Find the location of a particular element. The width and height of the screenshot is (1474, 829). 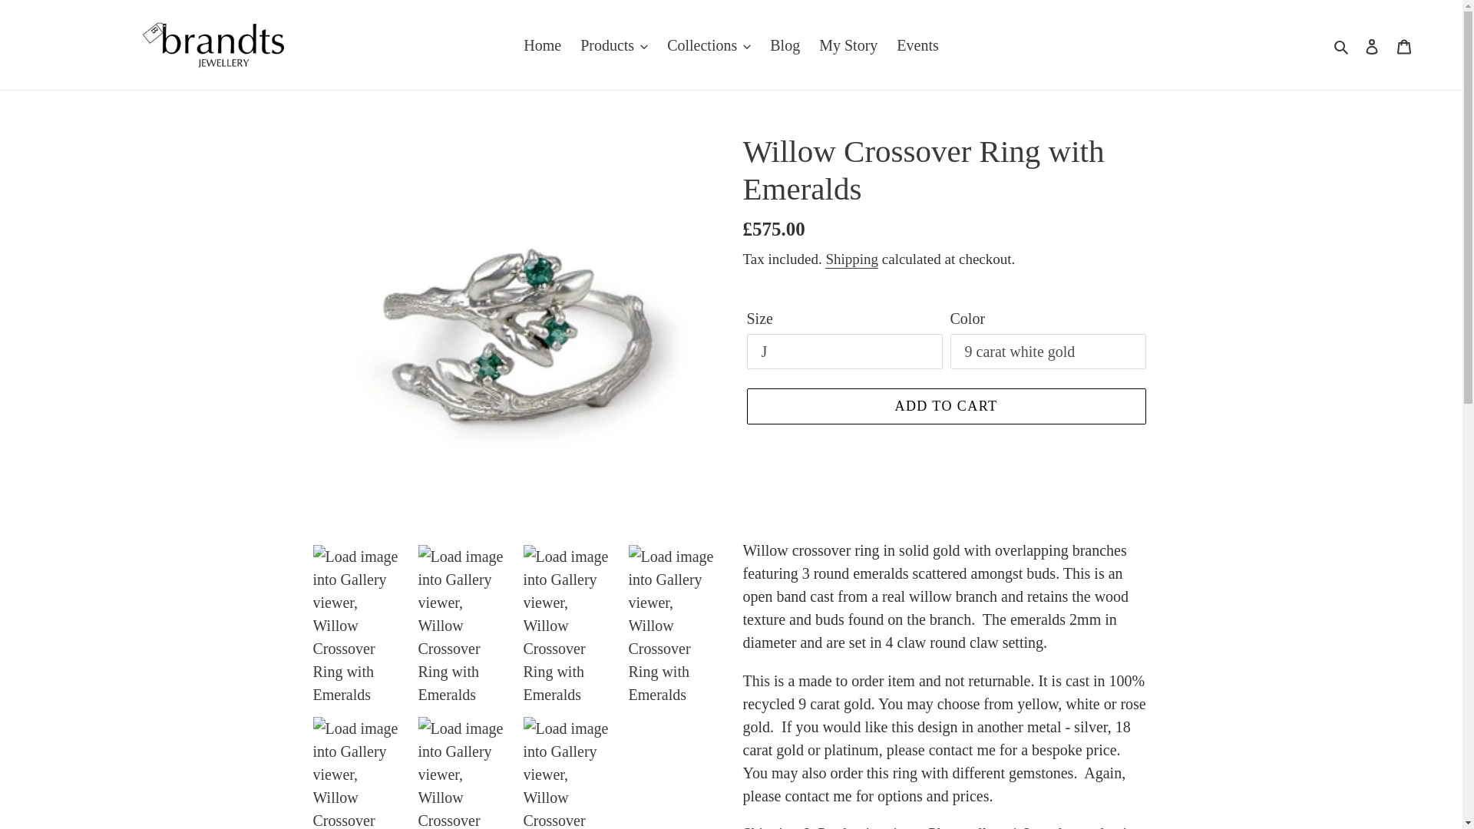

Collections is located at coordinates (709, 45).